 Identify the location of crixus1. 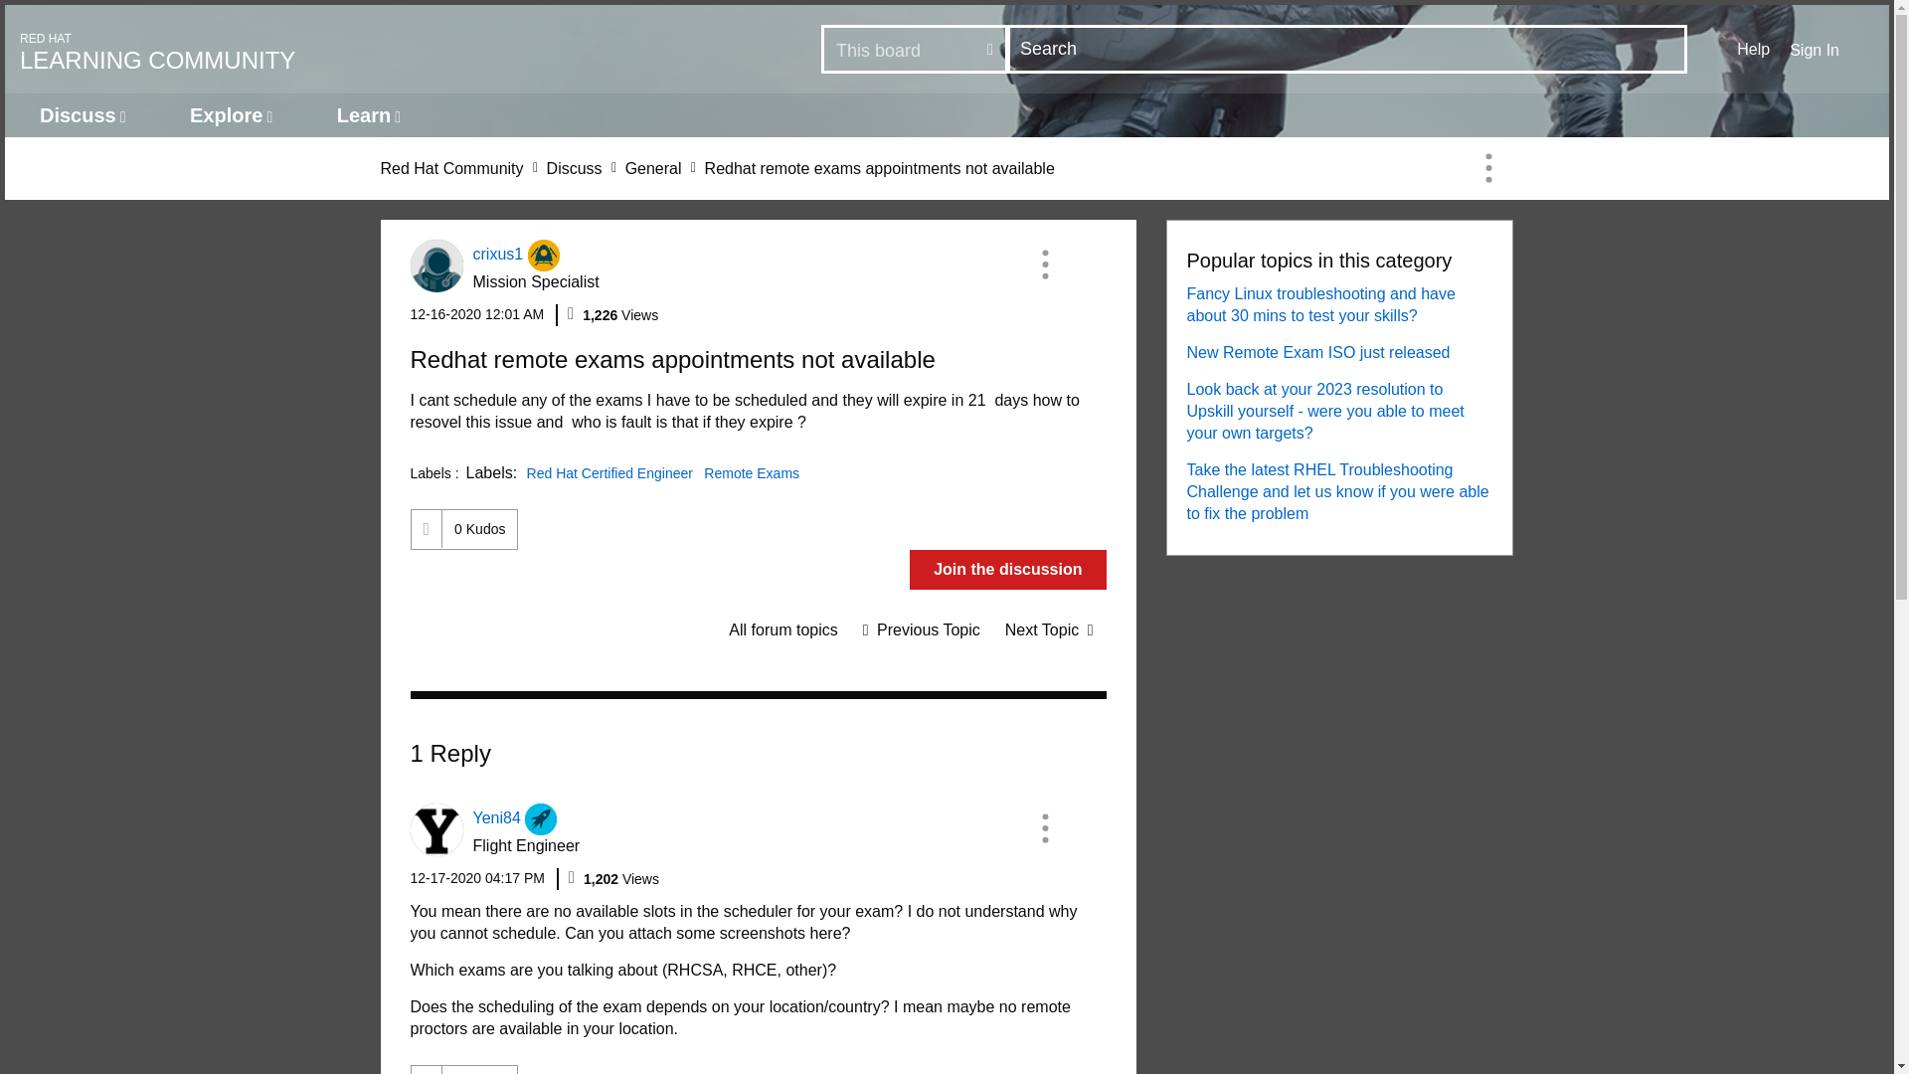
(435, 265).